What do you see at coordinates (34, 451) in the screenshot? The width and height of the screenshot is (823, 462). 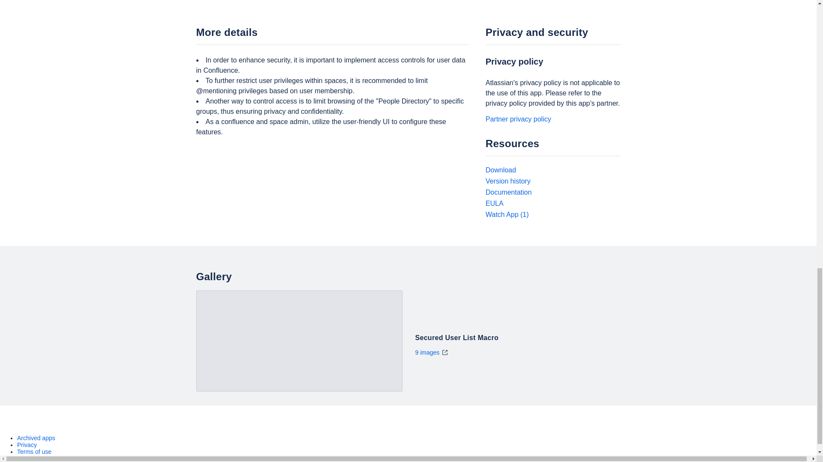 I see `Terms of use` at bounding box center [34, 451].